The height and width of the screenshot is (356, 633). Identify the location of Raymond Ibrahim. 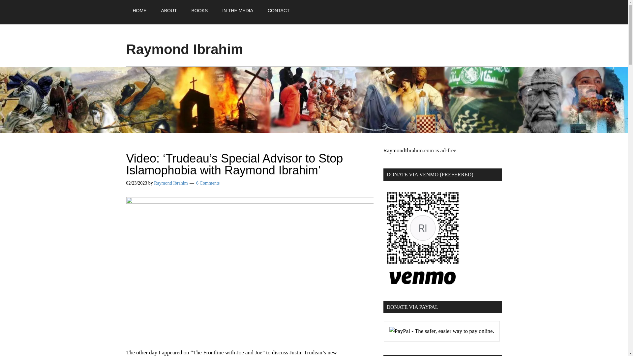
(170, 183).